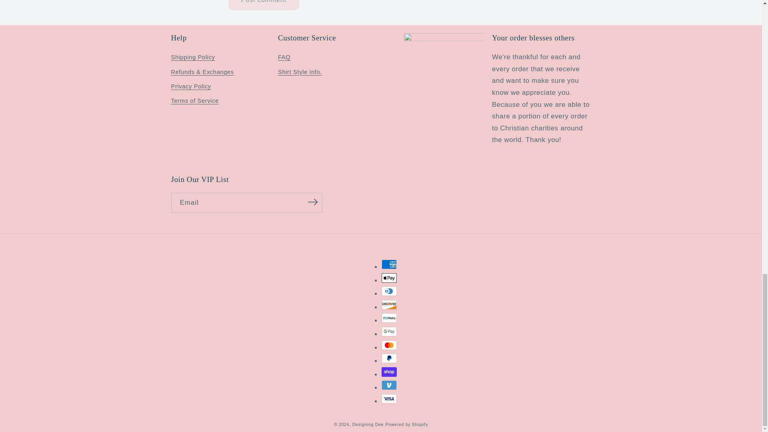  I want to click on American Express, so click(389, 264).